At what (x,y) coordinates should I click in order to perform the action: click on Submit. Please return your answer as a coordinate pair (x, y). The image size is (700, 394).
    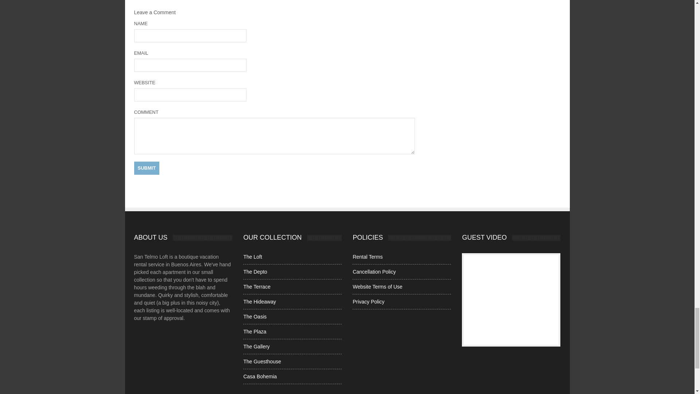
    Looking at the image, I should click on (147, 168).